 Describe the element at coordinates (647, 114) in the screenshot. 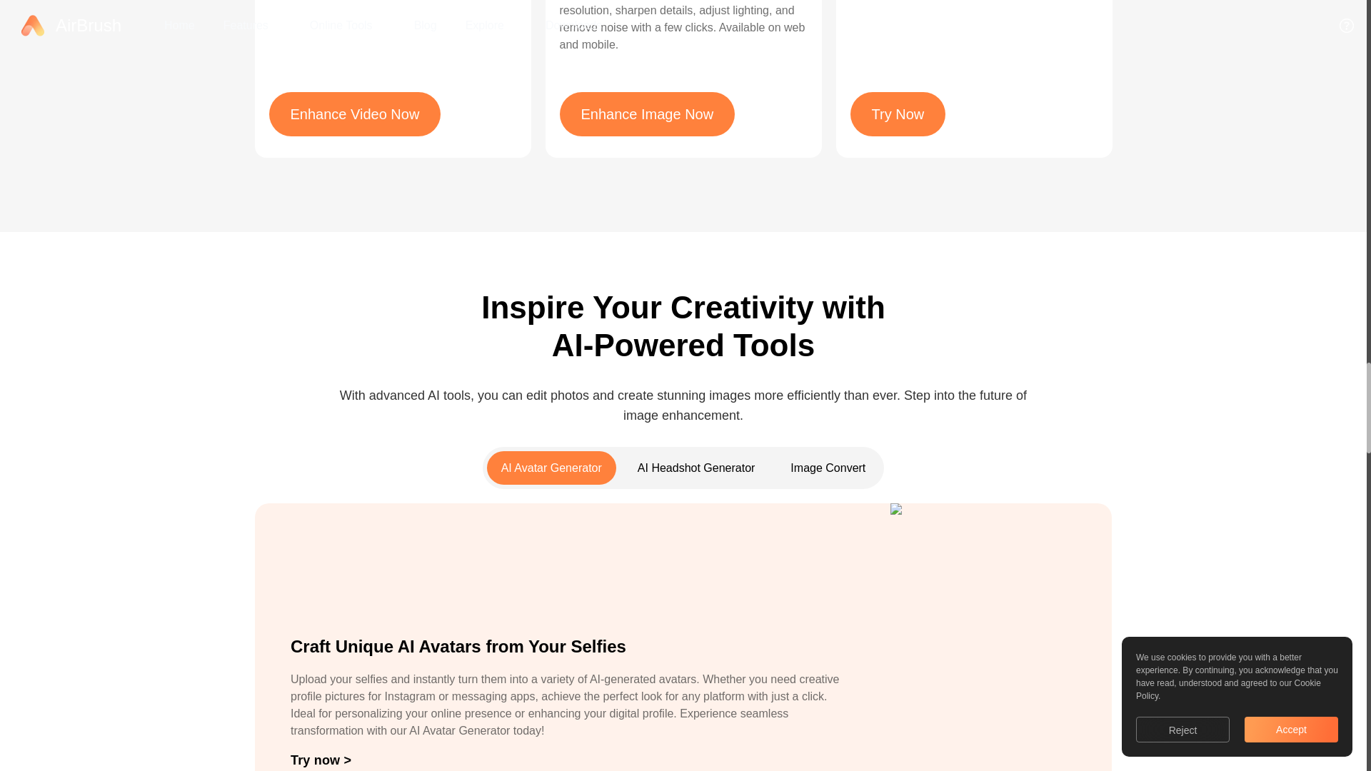

I see `Enhance Image Now` at that location.